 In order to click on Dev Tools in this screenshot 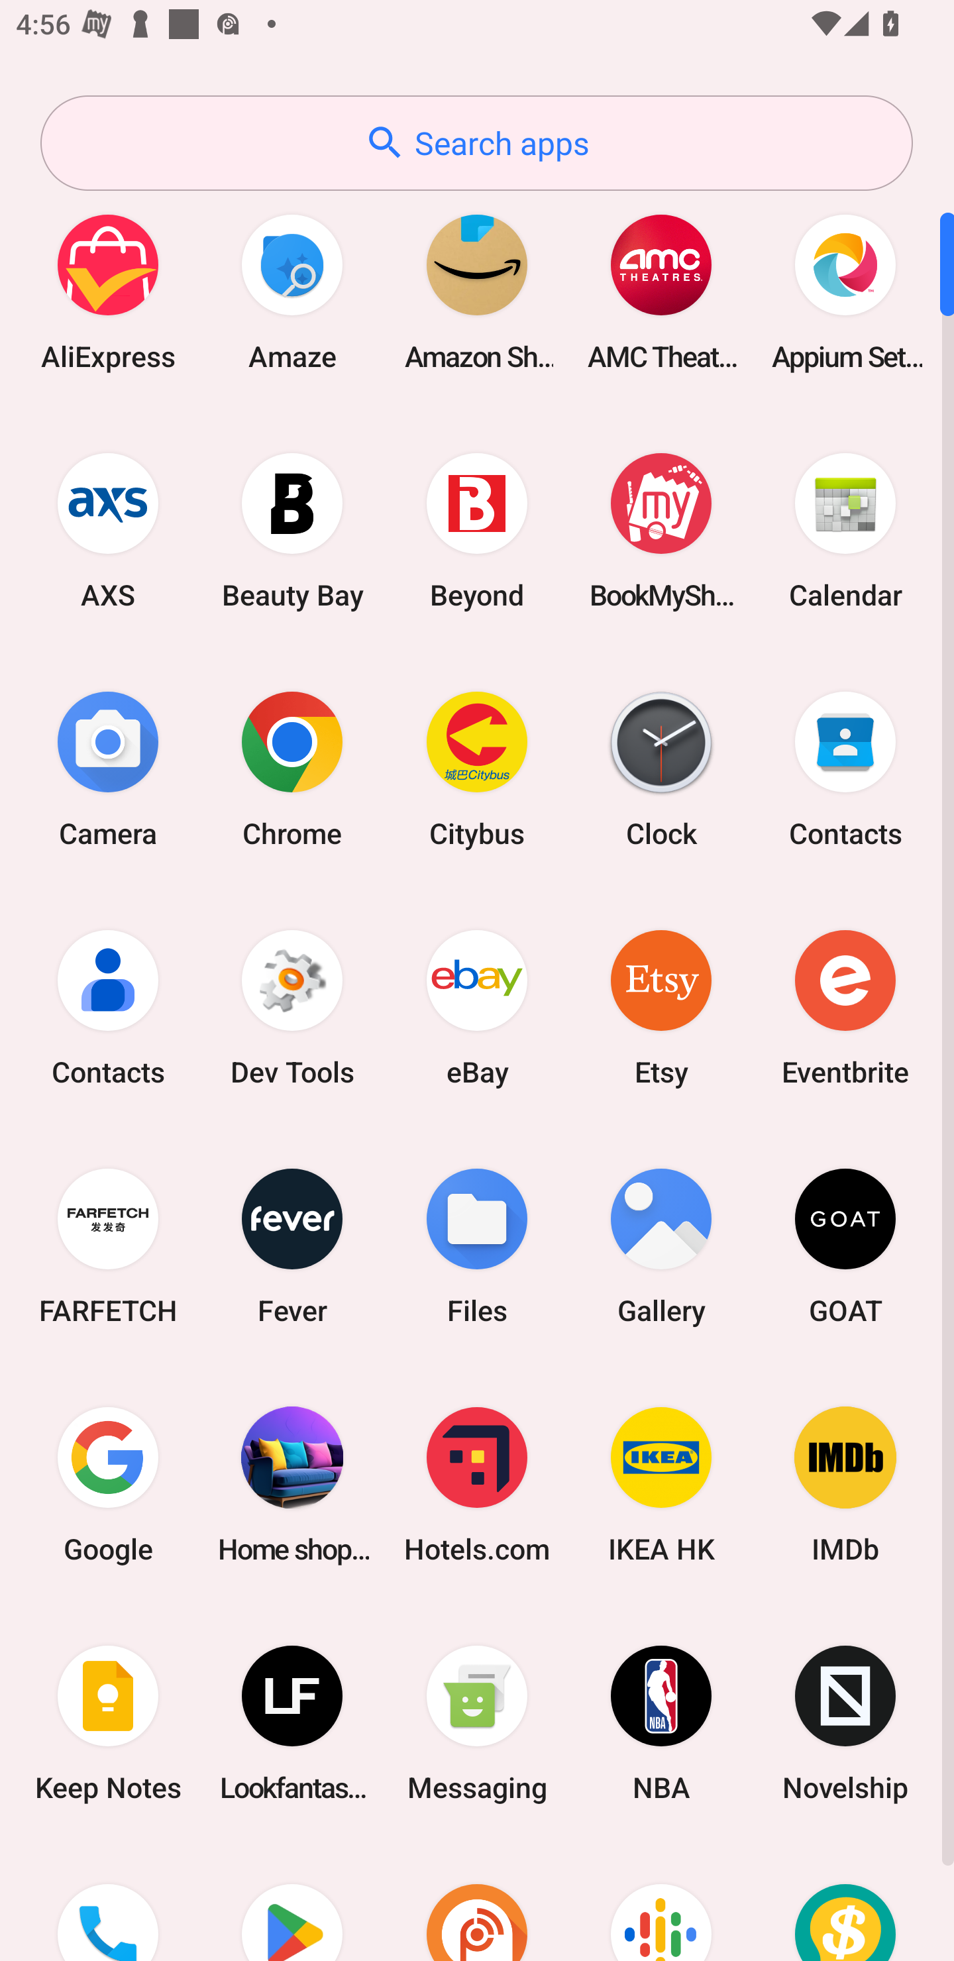, I will do `click(292, 1007)`.